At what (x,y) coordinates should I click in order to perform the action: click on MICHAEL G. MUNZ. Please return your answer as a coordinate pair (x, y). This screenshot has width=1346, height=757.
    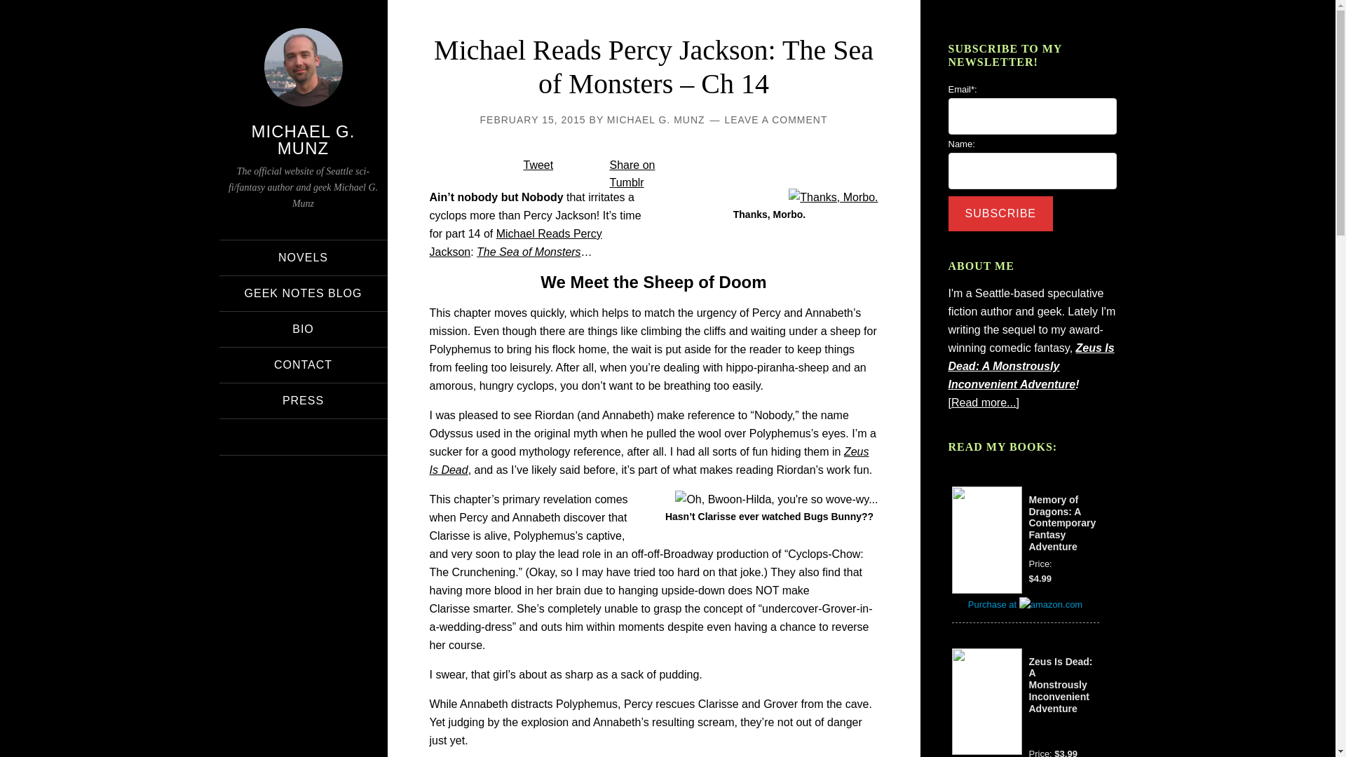
    Looking at the image, I should click on (303, 139).